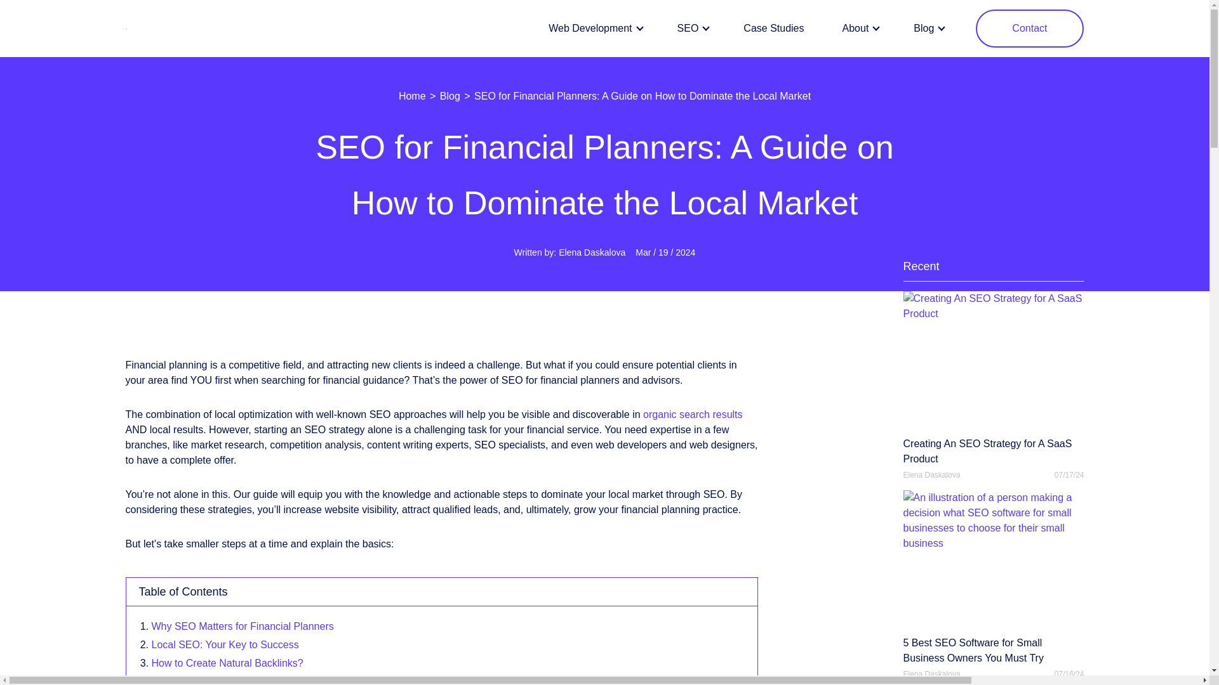  What do you see at coordinates (1030, 28) in the screenshot?
I see `Contact` at bounding box center [1030, 28].